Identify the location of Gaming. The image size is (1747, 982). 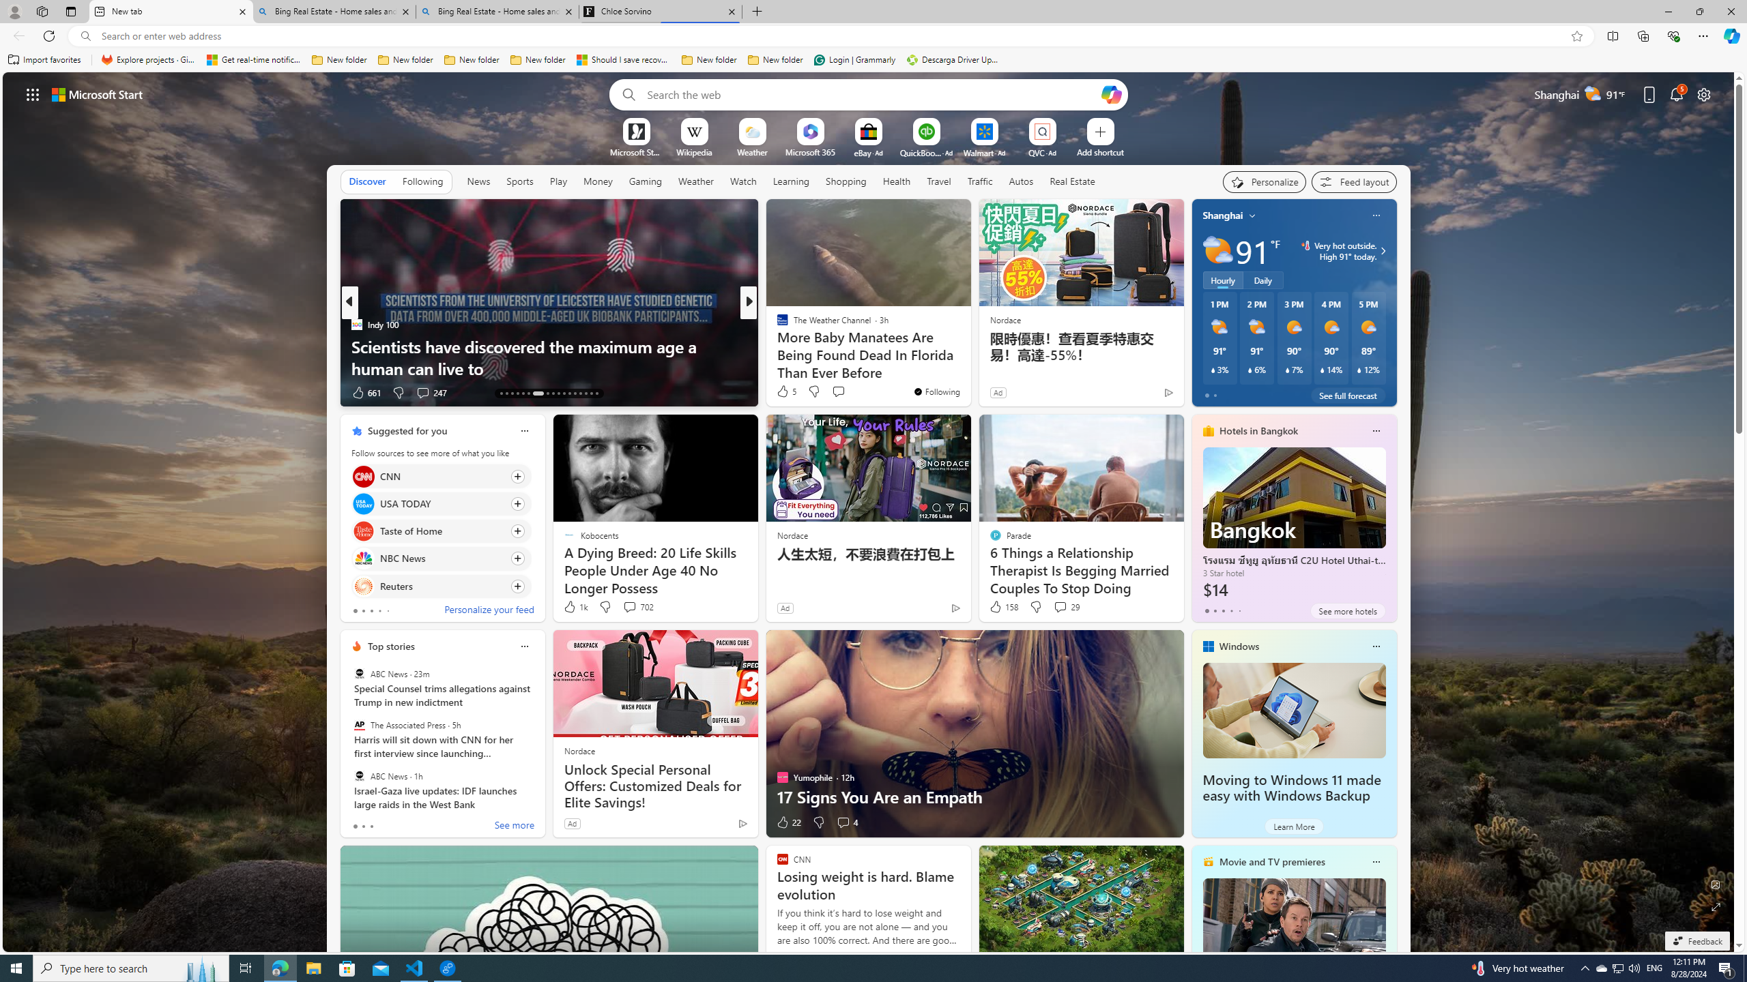
(646, 181).